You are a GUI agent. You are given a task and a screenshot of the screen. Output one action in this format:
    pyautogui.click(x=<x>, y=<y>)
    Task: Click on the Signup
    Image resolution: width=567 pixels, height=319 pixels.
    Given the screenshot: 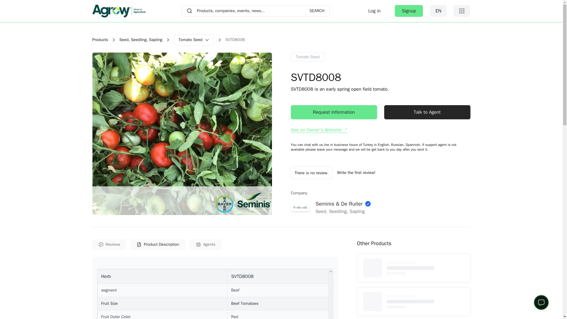 What is the action you would take?
    pyautogui.click(x=100, y=40)
    